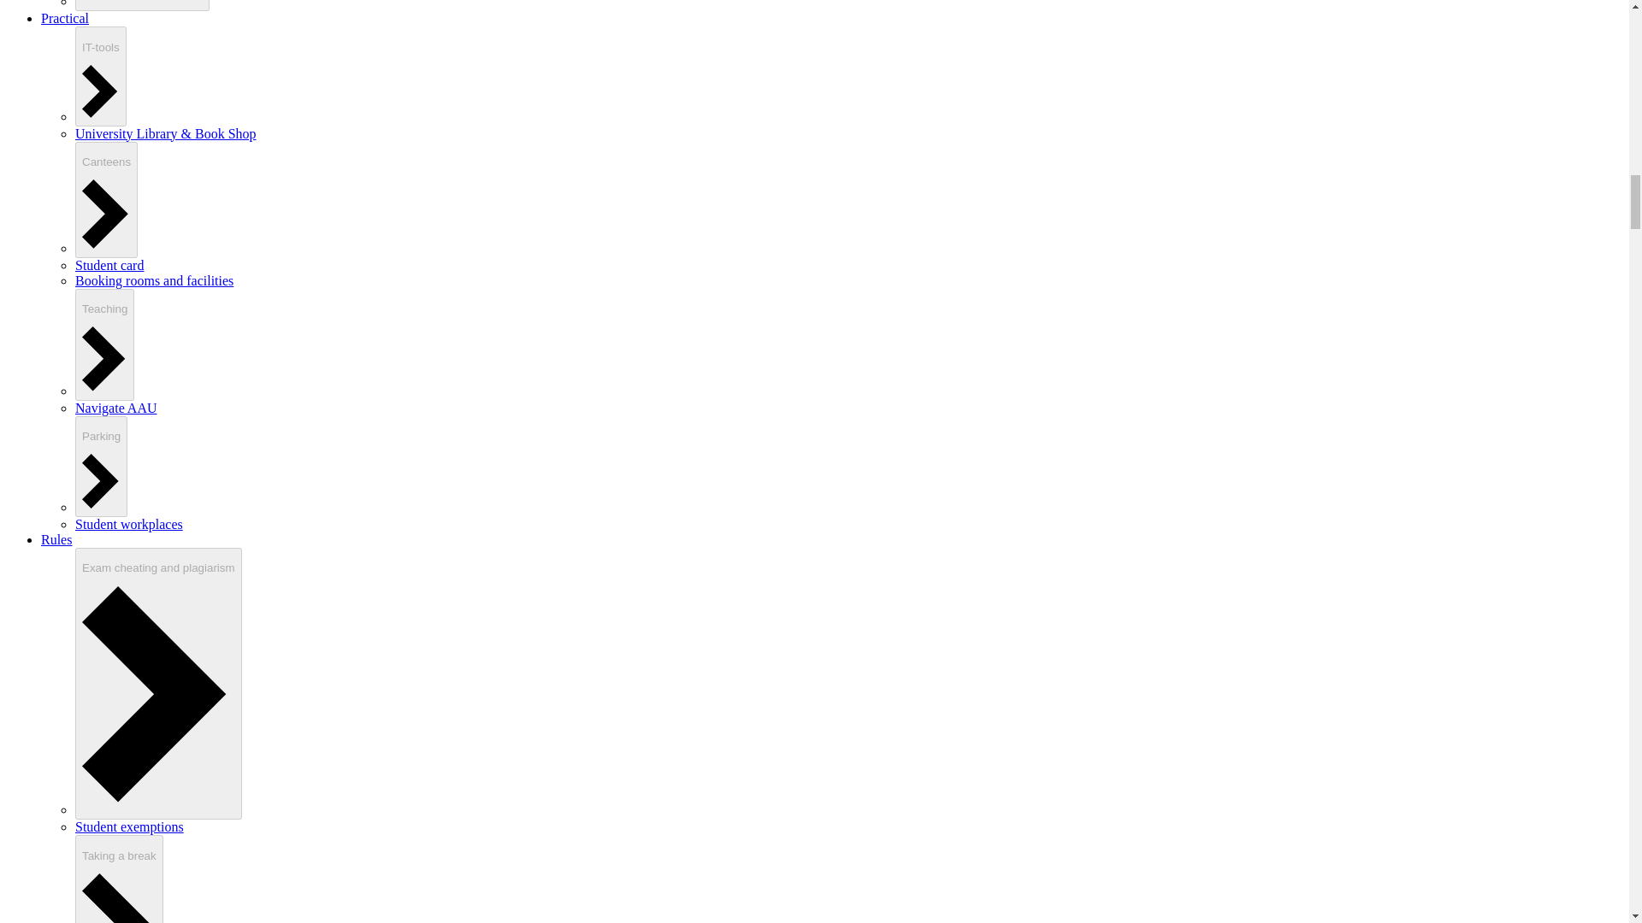 The image size is (1642, 923). I want to click on Student workplaces, so click(128, 524).